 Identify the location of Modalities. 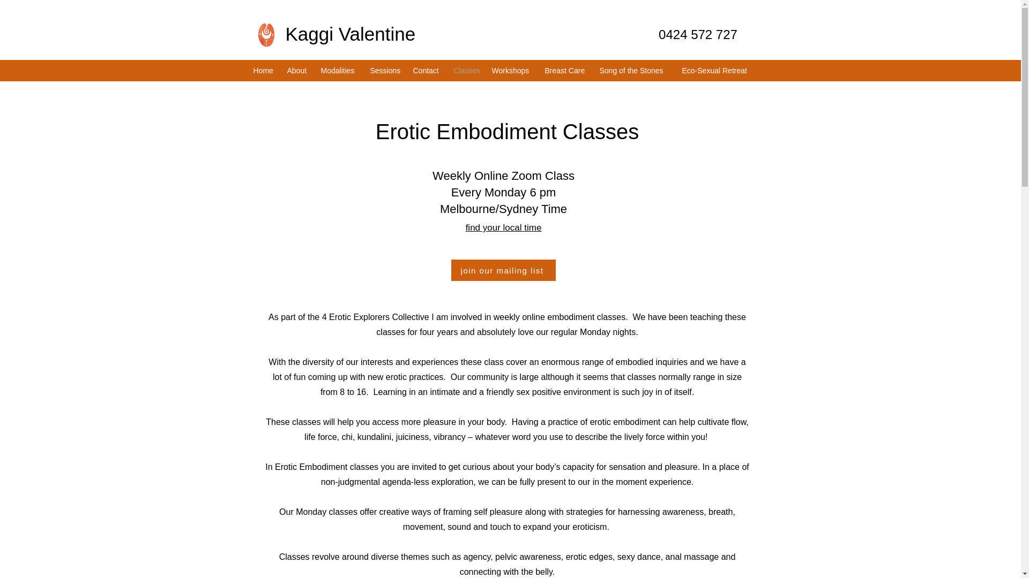
(339, 70).